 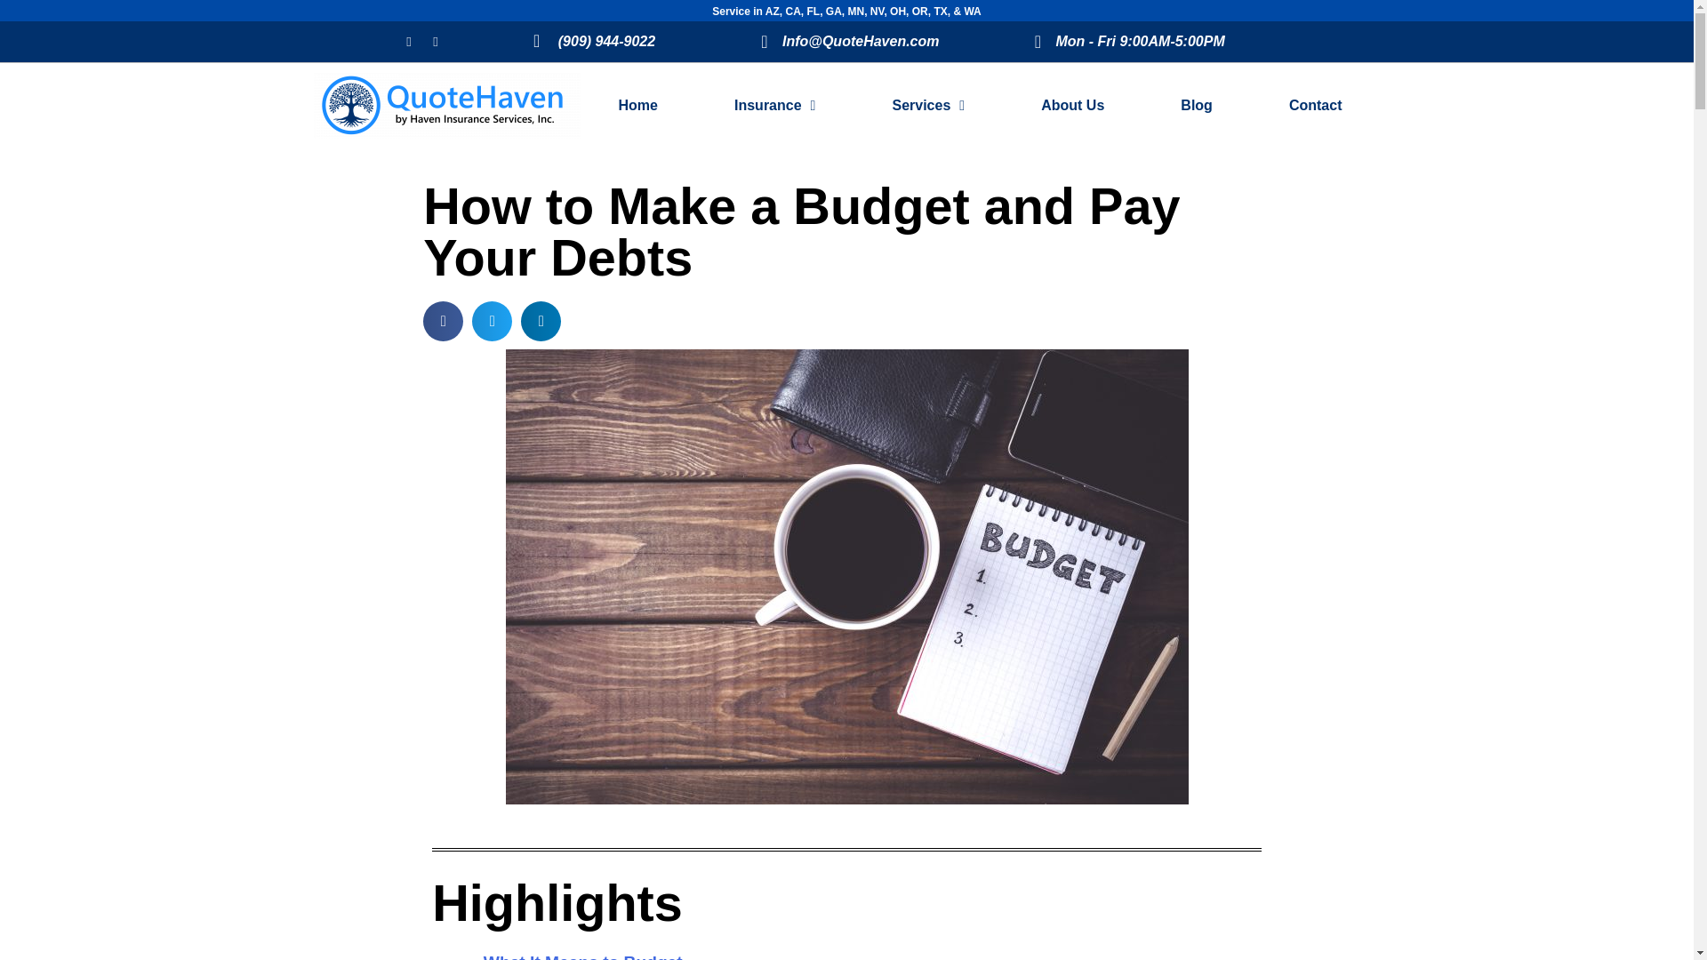 I want to click on About Us, so click(x=1072, y=105).